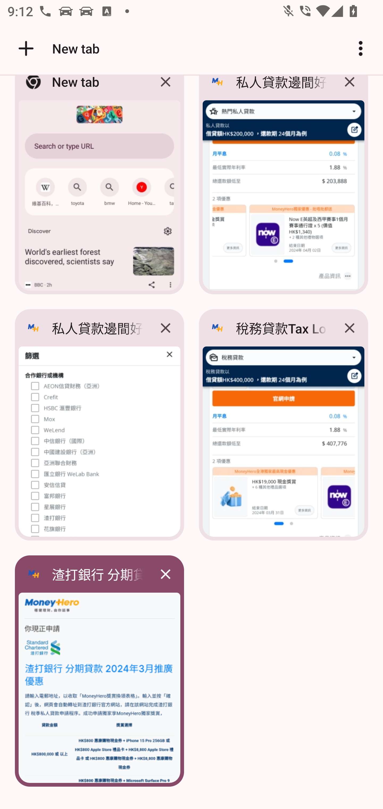  What do you see at coordinates (165, 328) in the screenshot?
I see `Close 私人貸款邊間好？熱門稅貸、結餘轉戶及低息貸款等產品比較2024 tab` at bounding box center [165, 328].